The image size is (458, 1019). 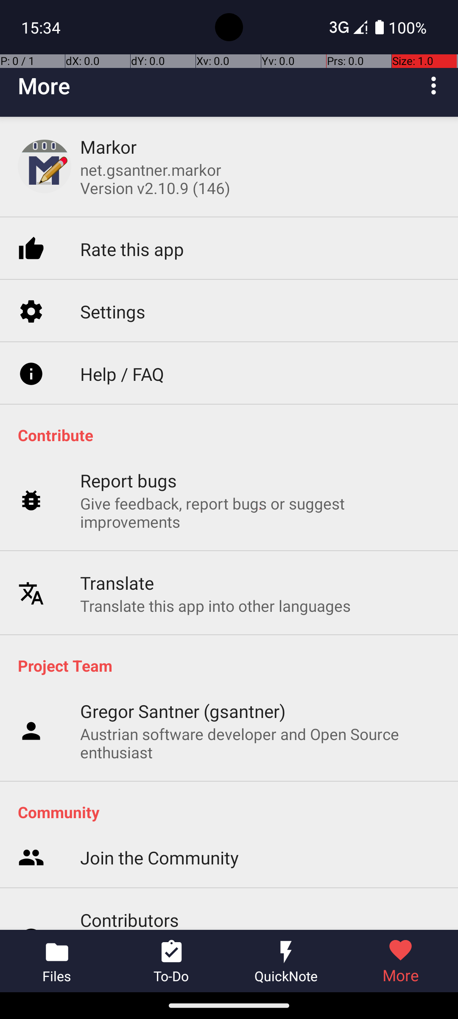 I want to click on Contributors, so click(x=130, y=919).